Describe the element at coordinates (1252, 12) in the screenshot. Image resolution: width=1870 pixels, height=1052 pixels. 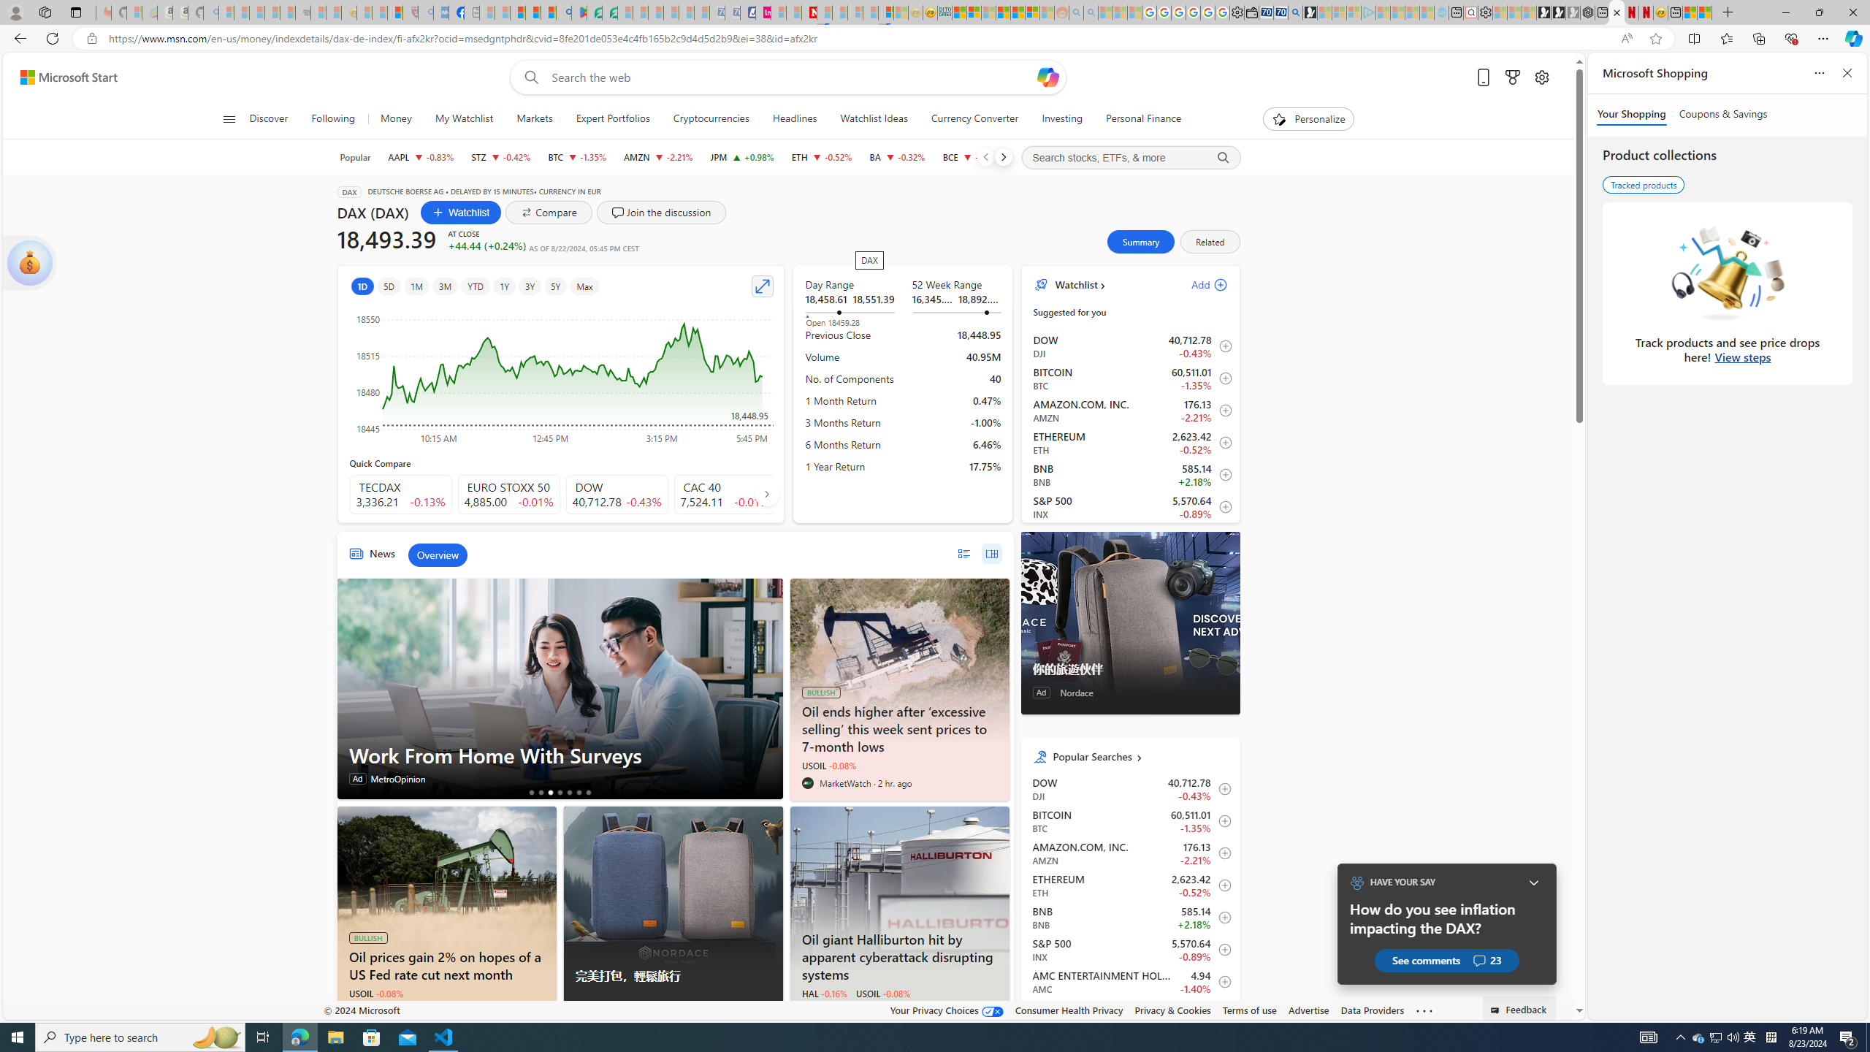
I see `Wallet` at that location.